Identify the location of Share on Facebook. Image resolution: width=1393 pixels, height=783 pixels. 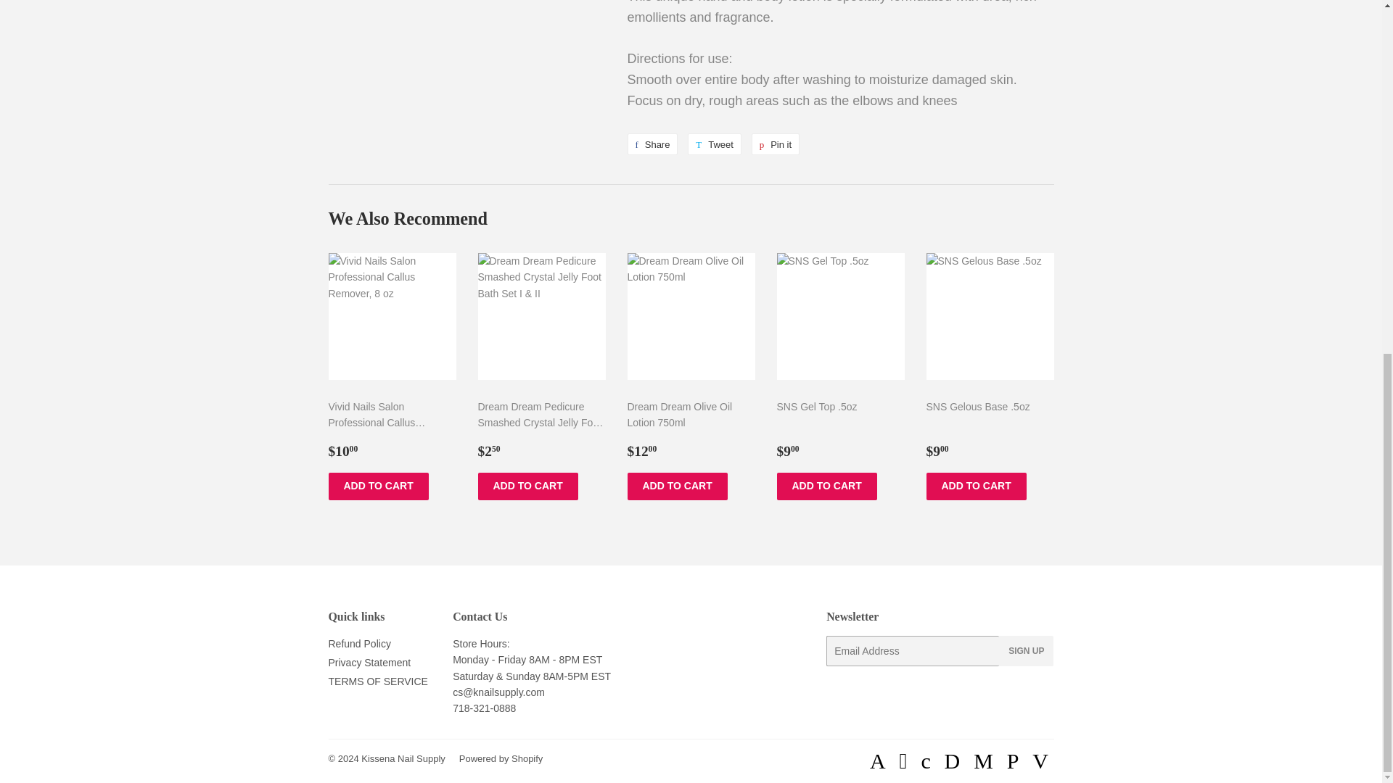
(652, 144).